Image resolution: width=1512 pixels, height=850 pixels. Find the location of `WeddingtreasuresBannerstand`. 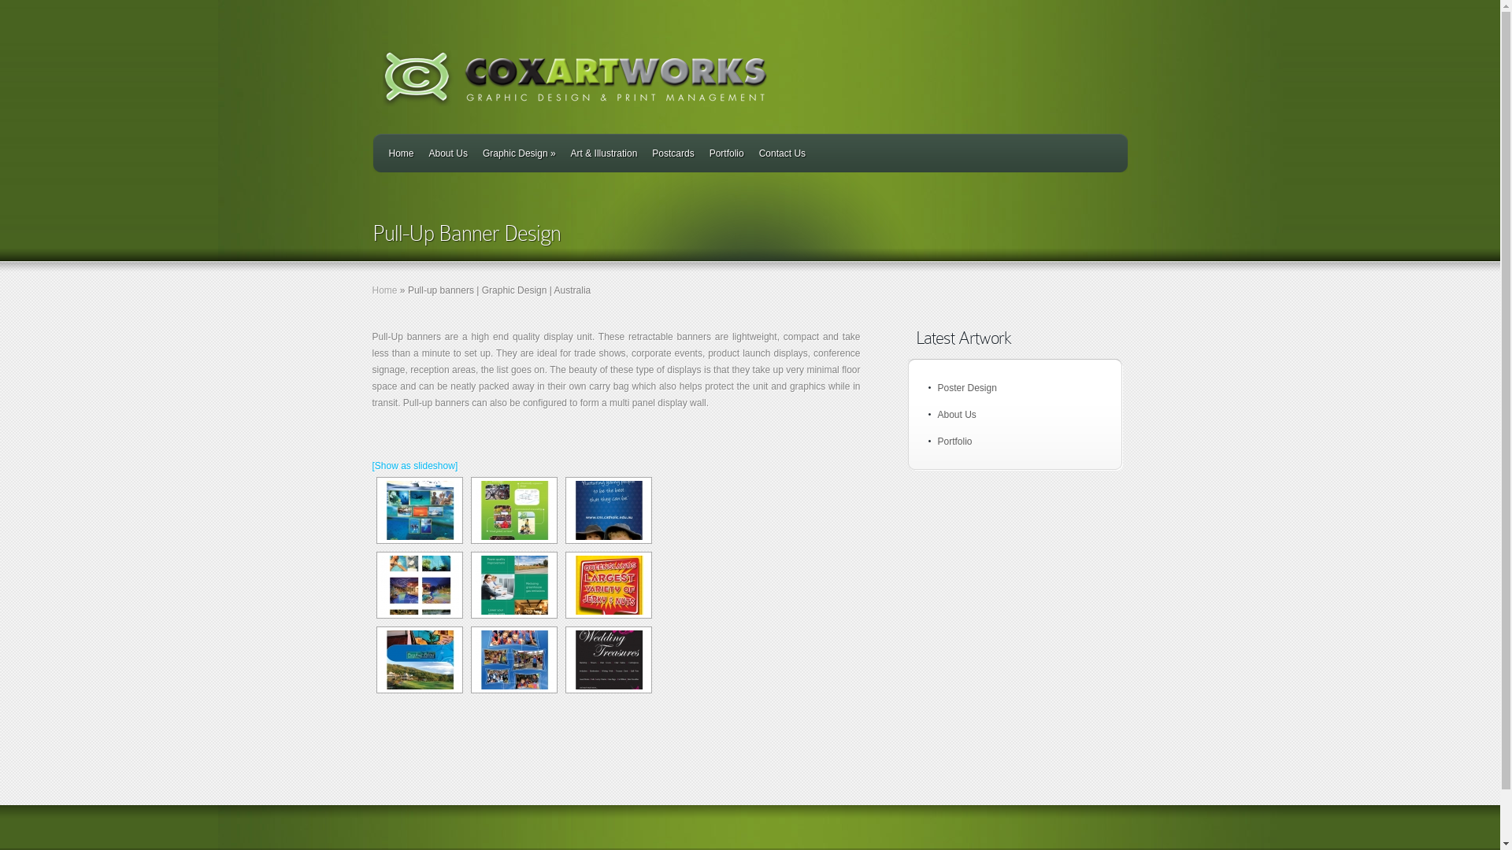

WeddingtreasuresBannerstand is located at coordinates (608, 660).